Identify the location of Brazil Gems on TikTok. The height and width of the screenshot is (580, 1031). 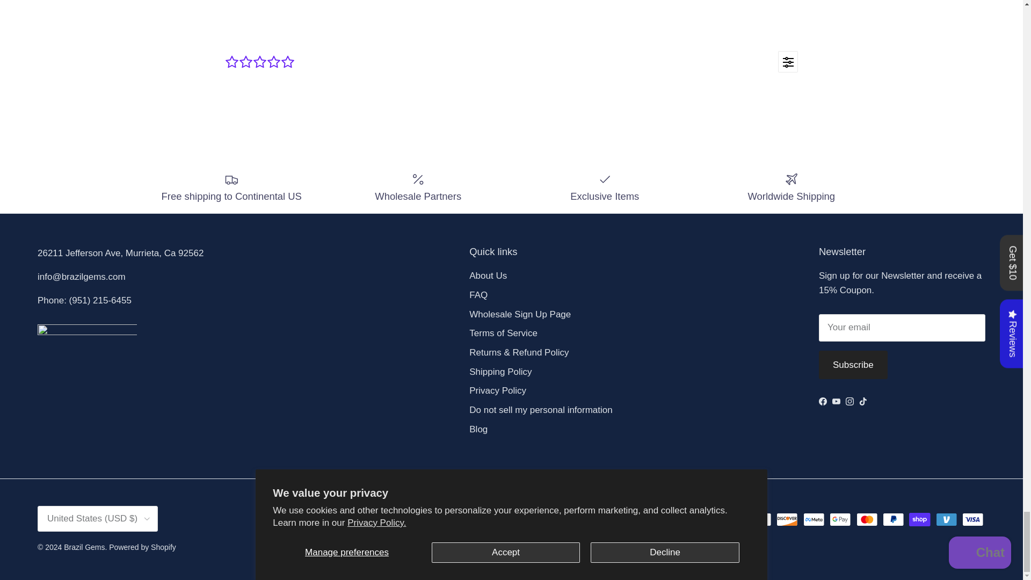
(862, 401).